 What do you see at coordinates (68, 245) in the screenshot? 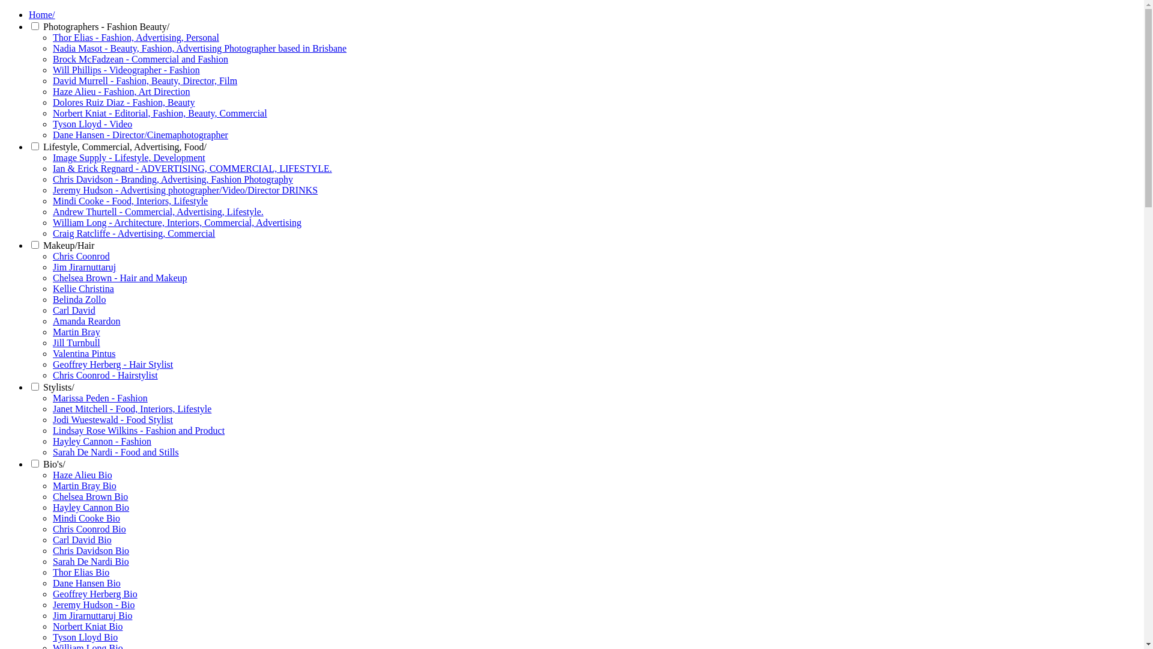
I see `Makeup/Hair` at bounding box center [68, 245].